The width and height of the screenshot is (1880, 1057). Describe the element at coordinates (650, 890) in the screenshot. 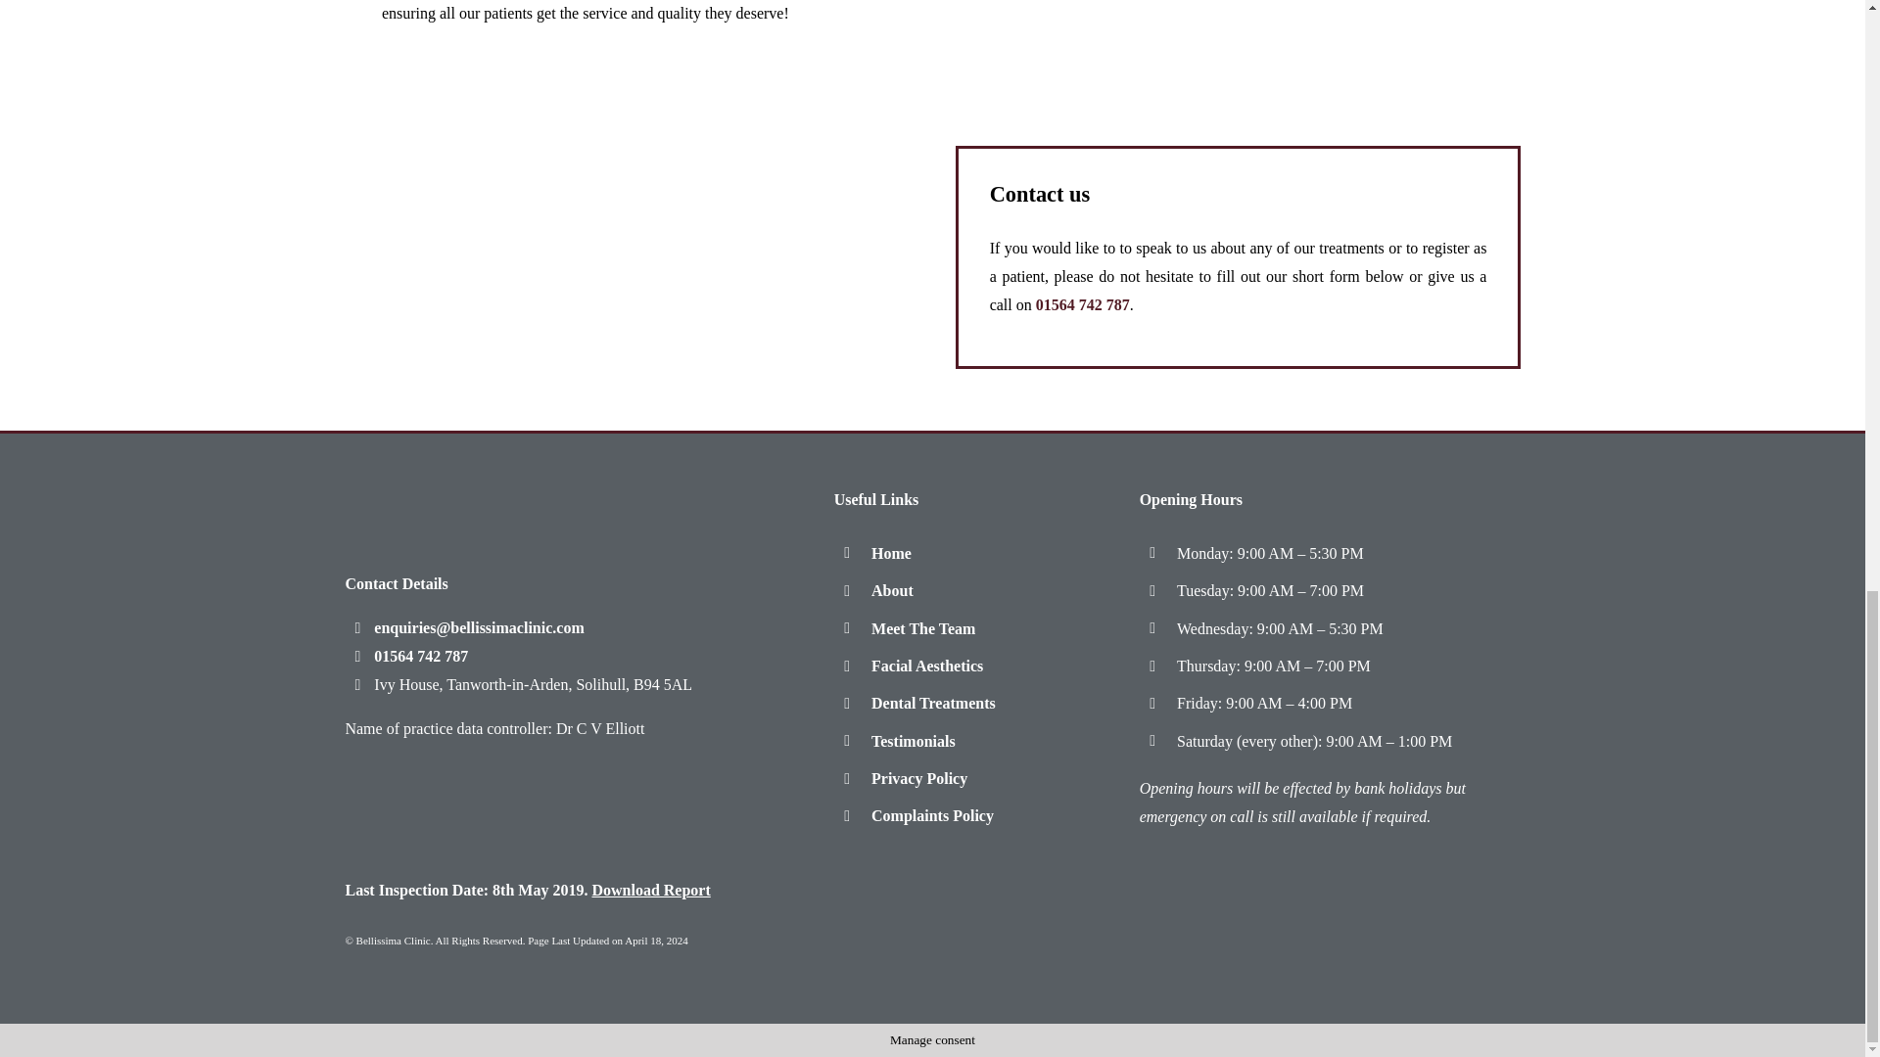

I see `Download Report` at that location.